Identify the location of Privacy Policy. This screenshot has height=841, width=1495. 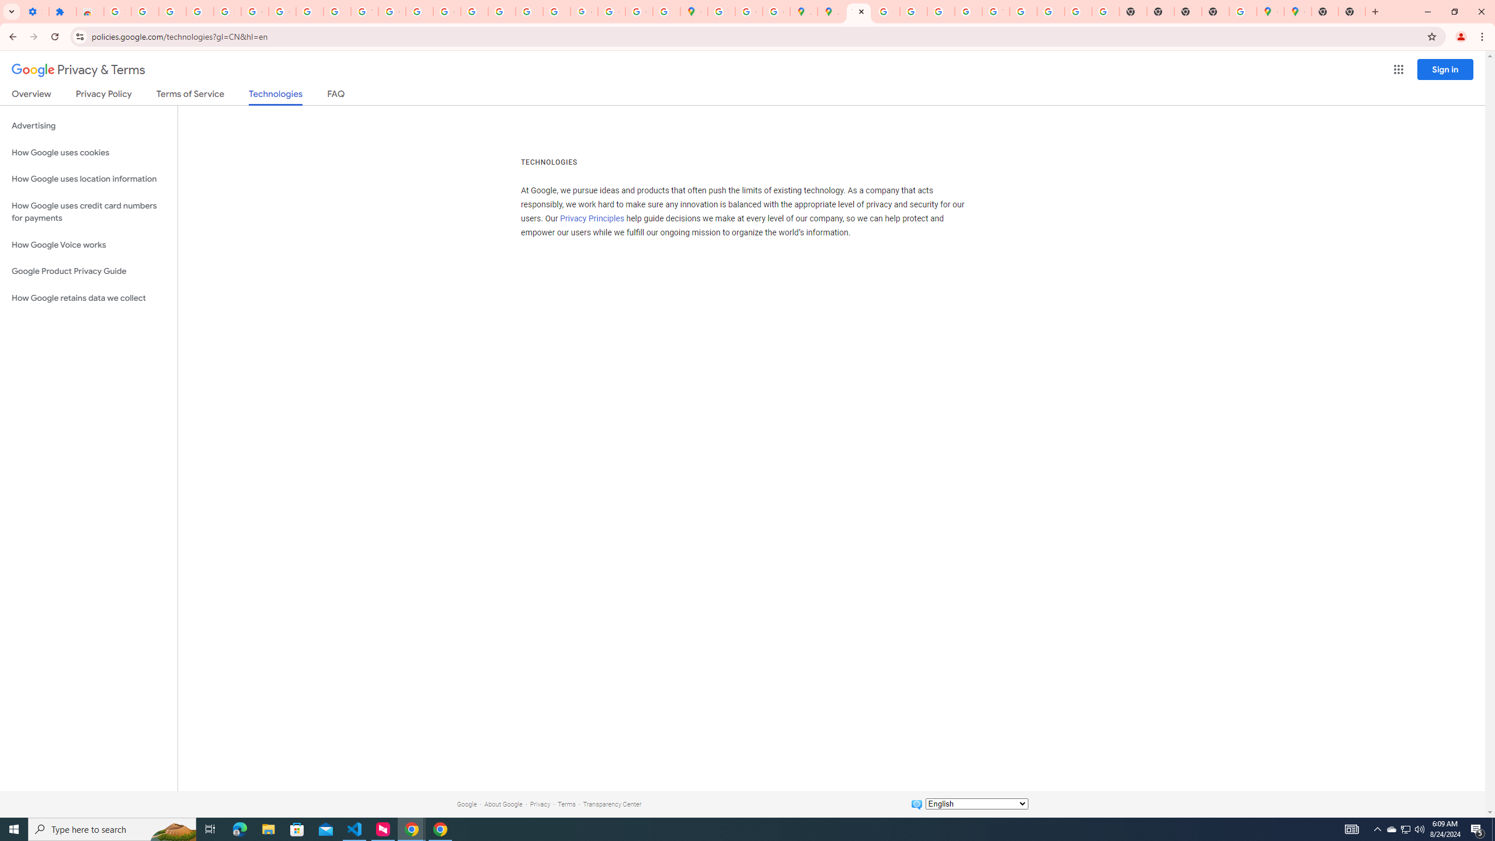
(103, 96).